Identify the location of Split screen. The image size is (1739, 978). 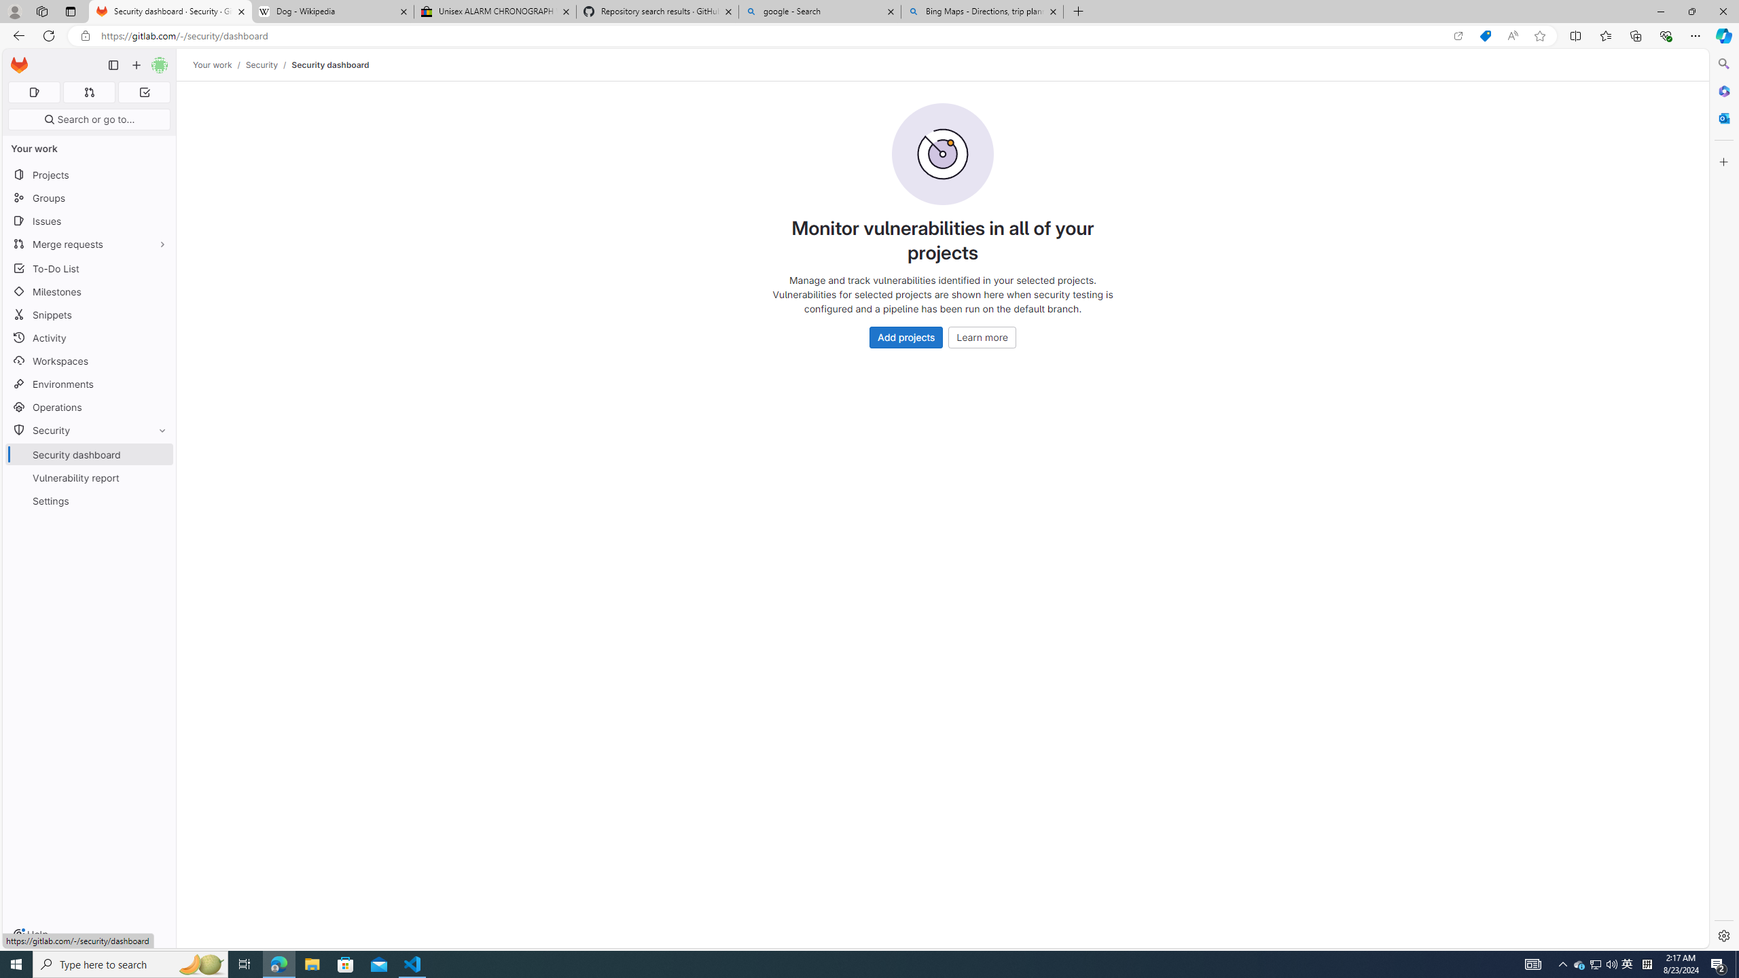
(1575, 35).